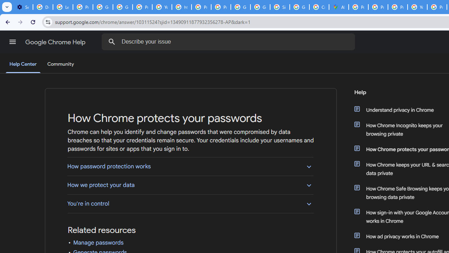  What do you see at coordinates (123, 7) in the screenshot?
I see `Google Account Help` at bounding box center [123, 7].